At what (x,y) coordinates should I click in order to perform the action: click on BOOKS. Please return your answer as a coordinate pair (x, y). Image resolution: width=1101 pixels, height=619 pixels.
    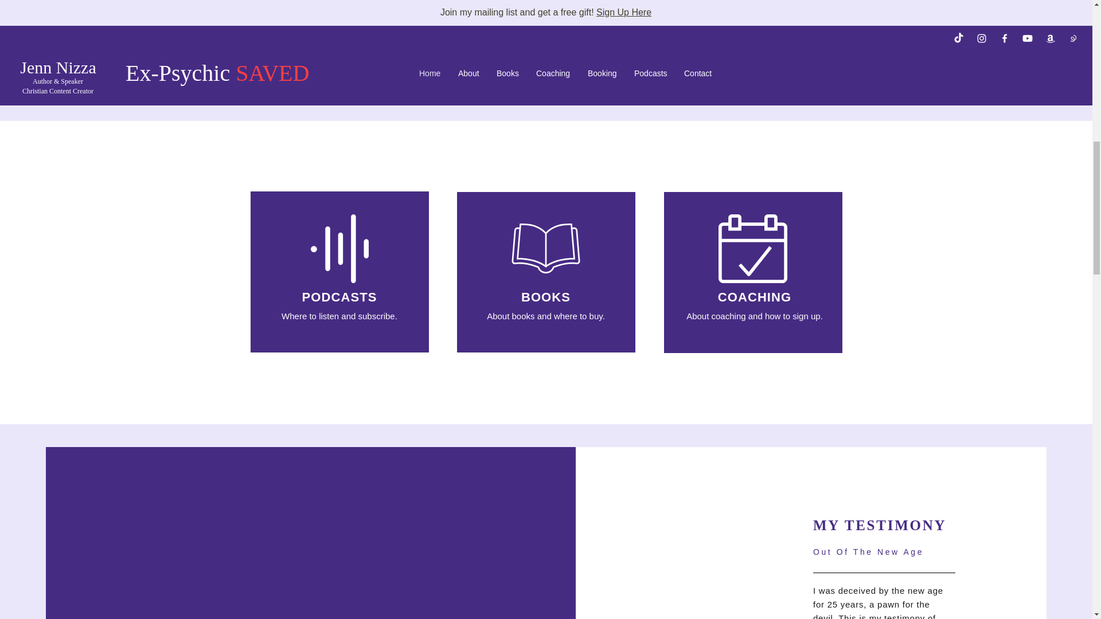
    Looking at the image, I should click on (545, 297).